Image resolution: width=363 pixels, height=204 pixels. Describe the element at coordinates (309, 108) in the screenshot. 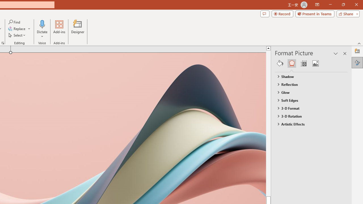

I see `3-D Format` at that location.